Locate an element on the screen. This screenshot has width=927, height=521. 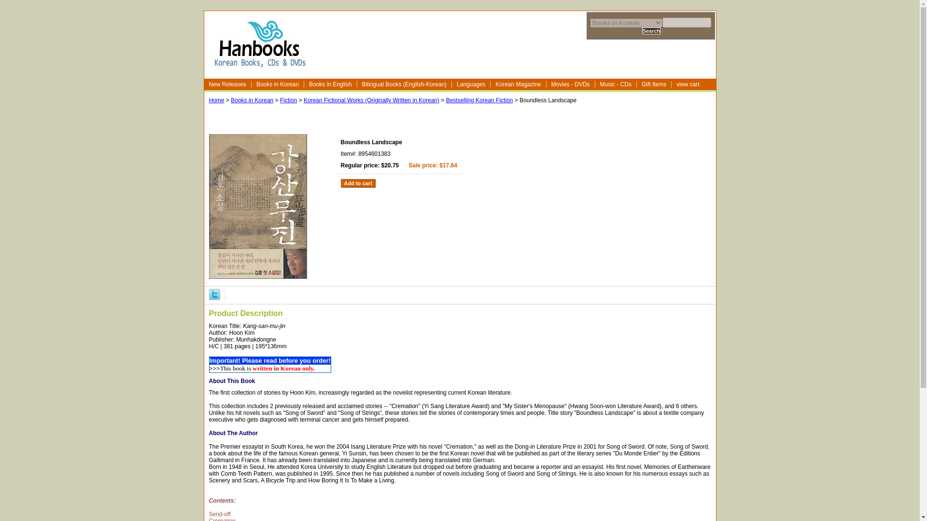
New Releases is located at coordinates (227, 84).